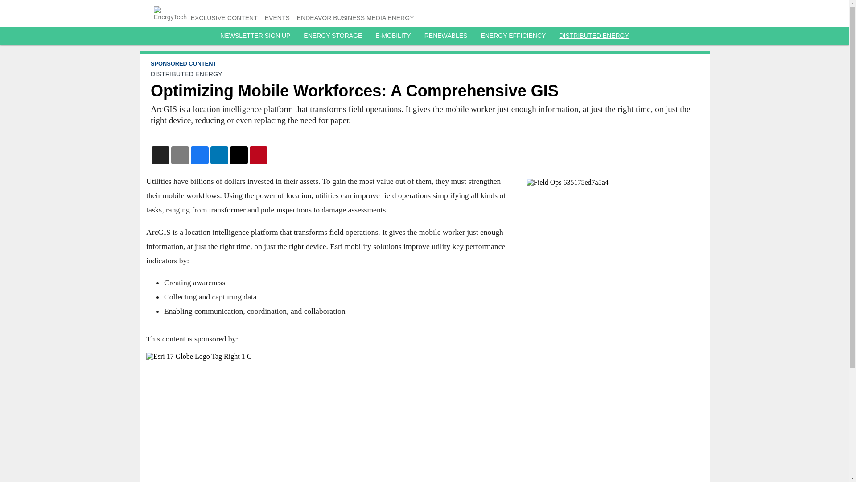 The height and width of the screenshot is (482, 856). I want to click on ENDEAVOR BUSINESS MEDIA ENERGY, so click(356, 18).